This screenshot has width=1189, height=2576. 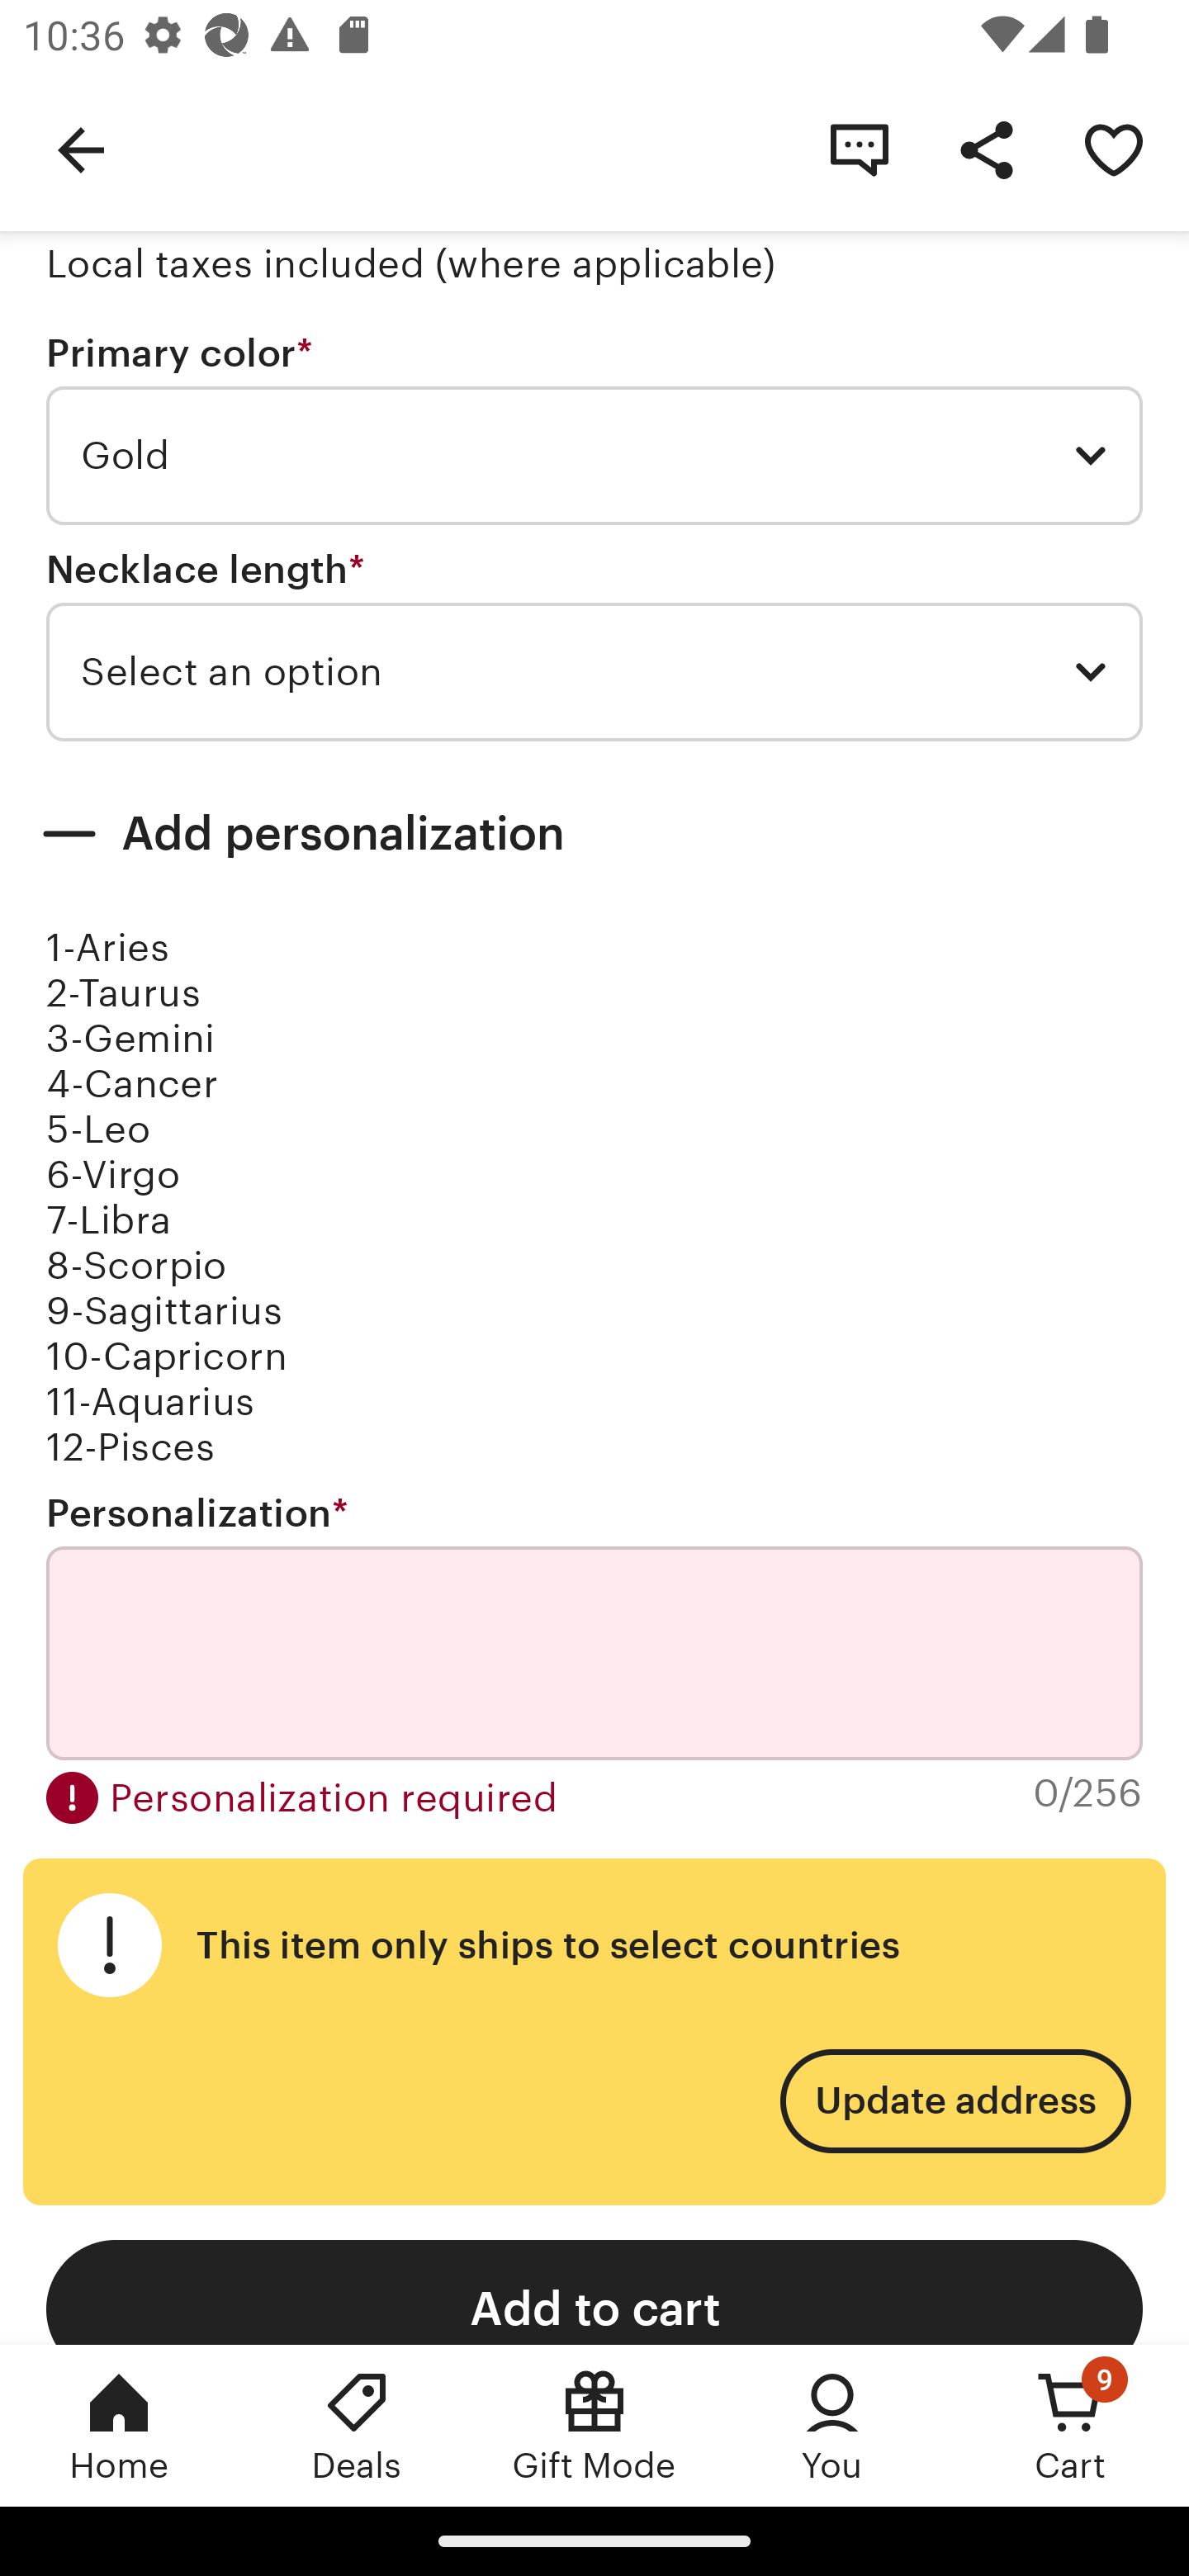 What do you see at coordinates (594, 429) in the screenshot?
I see `Primary color * Required Gold` at bounding box center [594, 429].